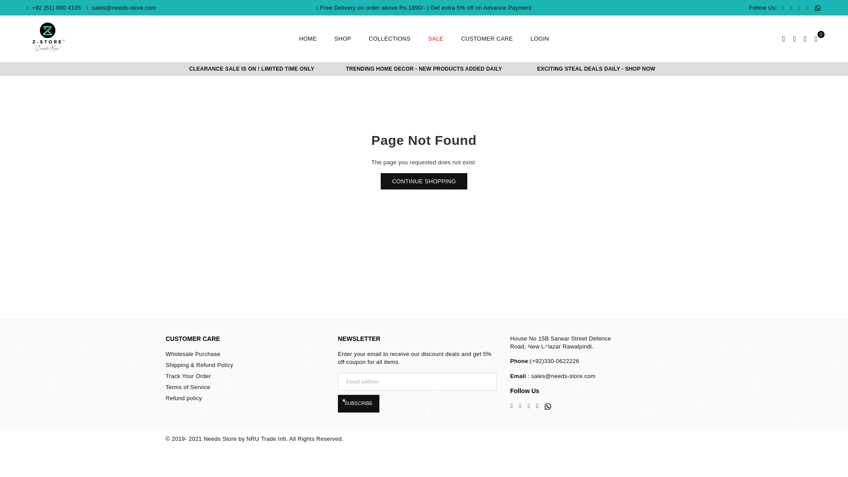  What do you see at coordinates (817, 8) in the screenshot?
I see `Needs Store on Whatsapp` at bounding box center [817, 8].